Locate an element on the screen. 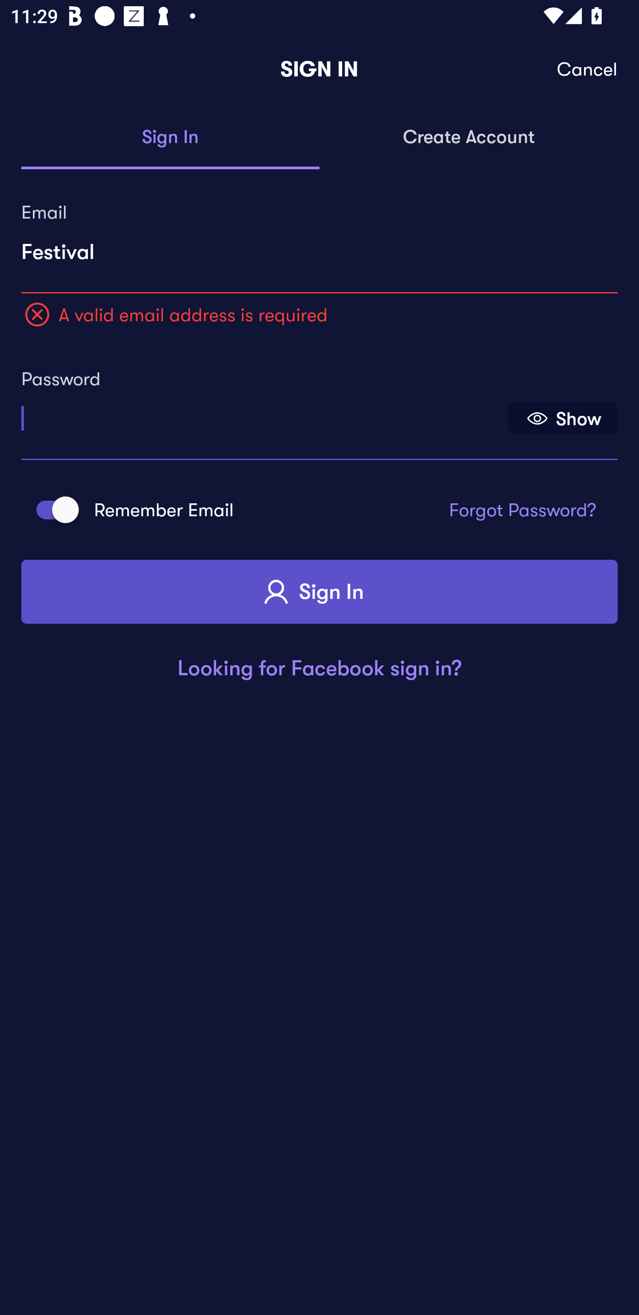 The height and width of the screenshot is (1315, 639). Sign In is located at coordinates (319, 592).